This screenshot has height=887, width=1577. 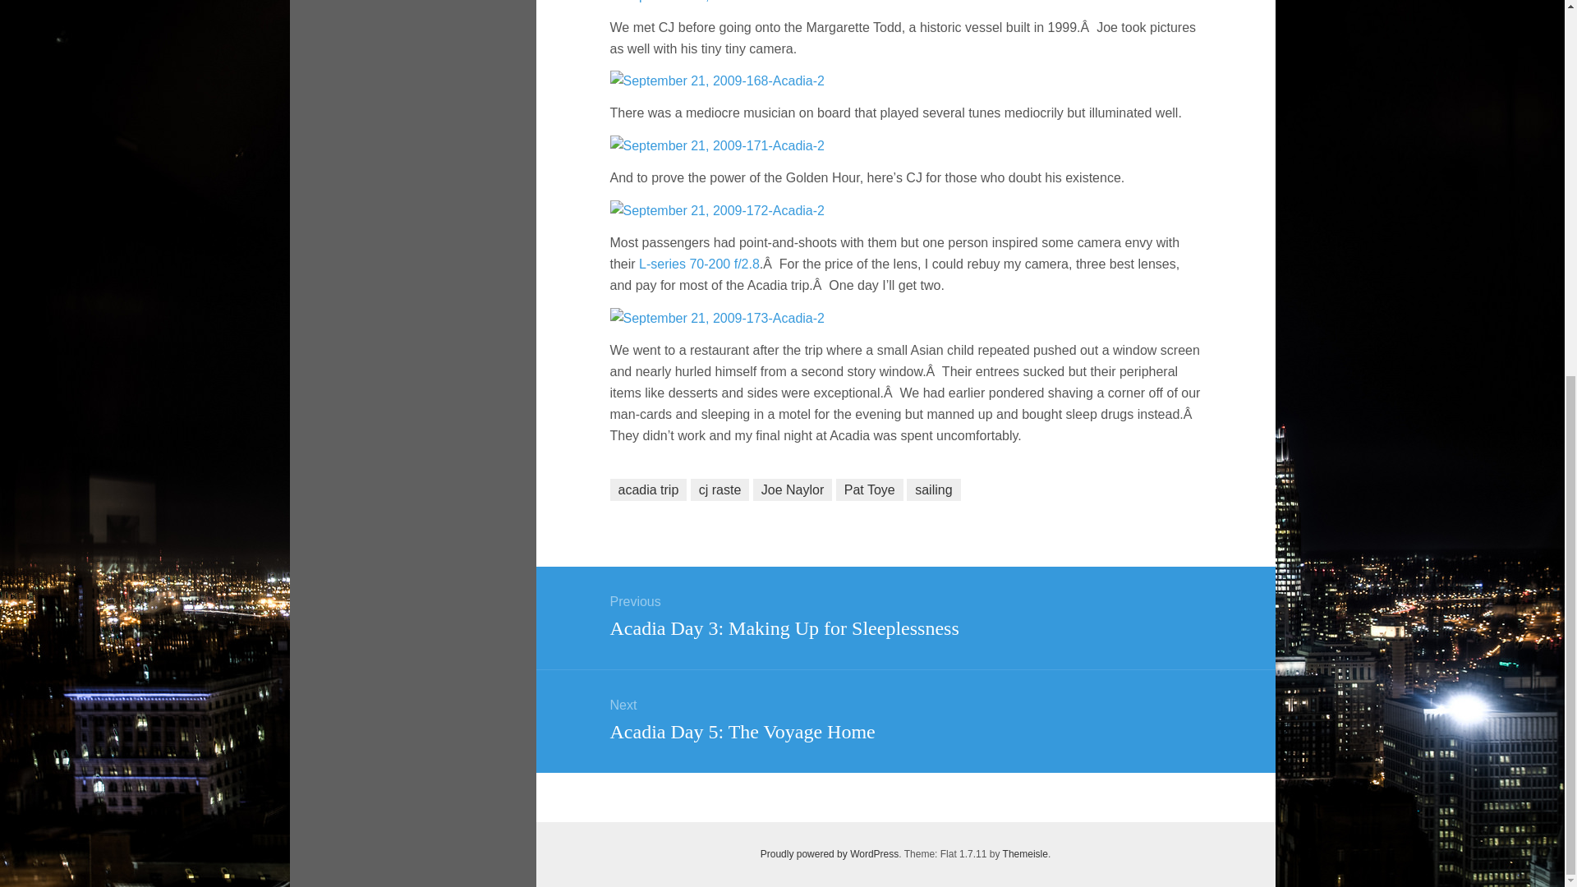 I want to click on Joe Naylor, so click(x=793, y=489).